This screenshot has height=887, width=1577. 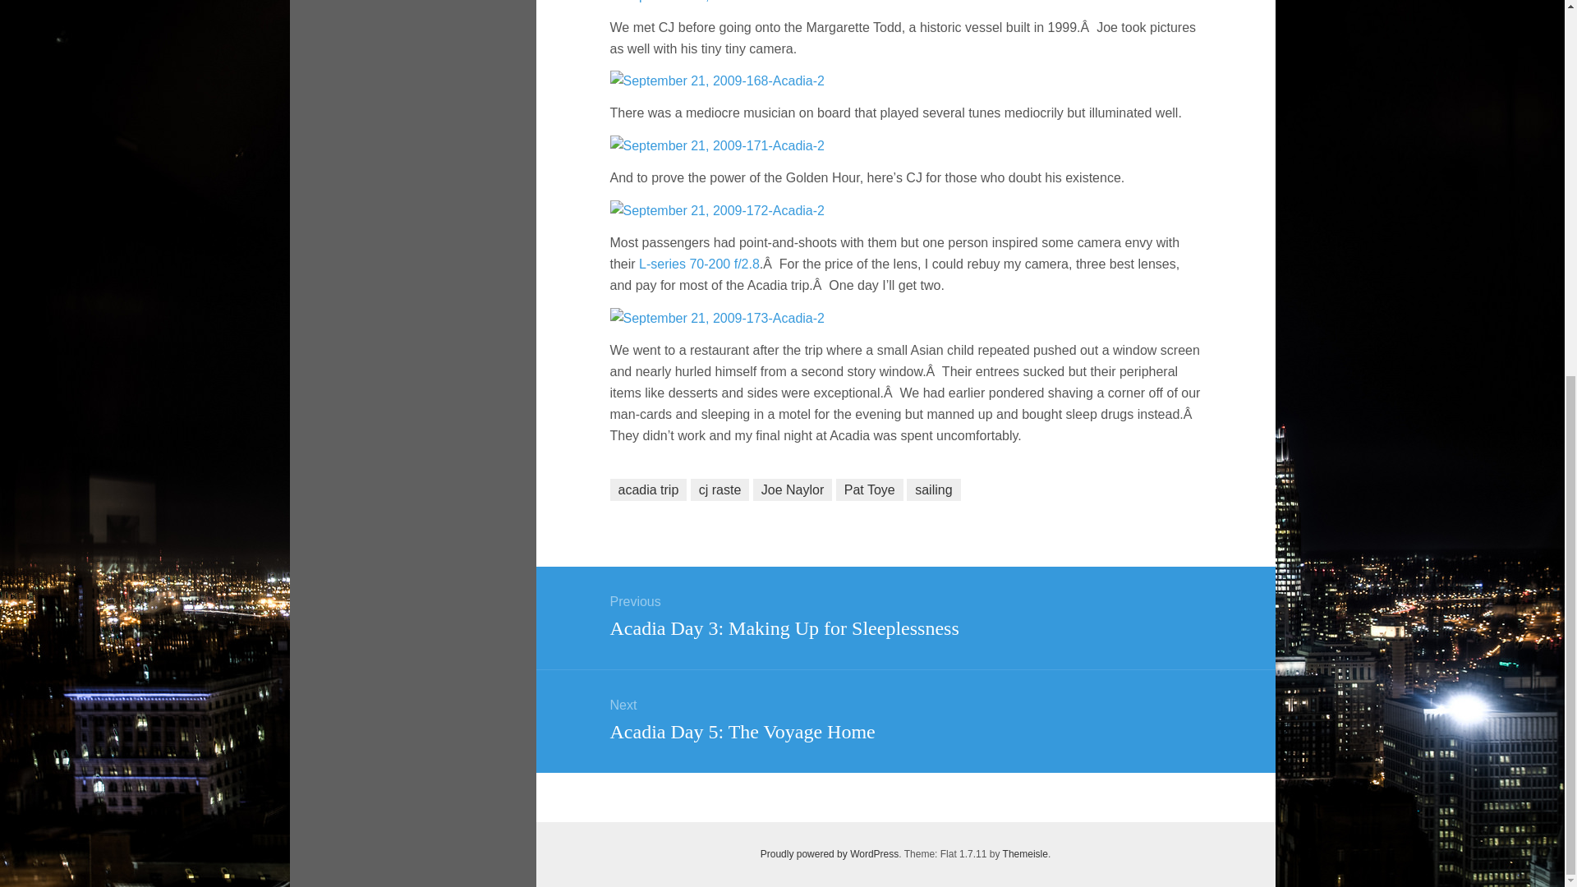 I want to click on Joe Naylor, so click(x=793, y=489).